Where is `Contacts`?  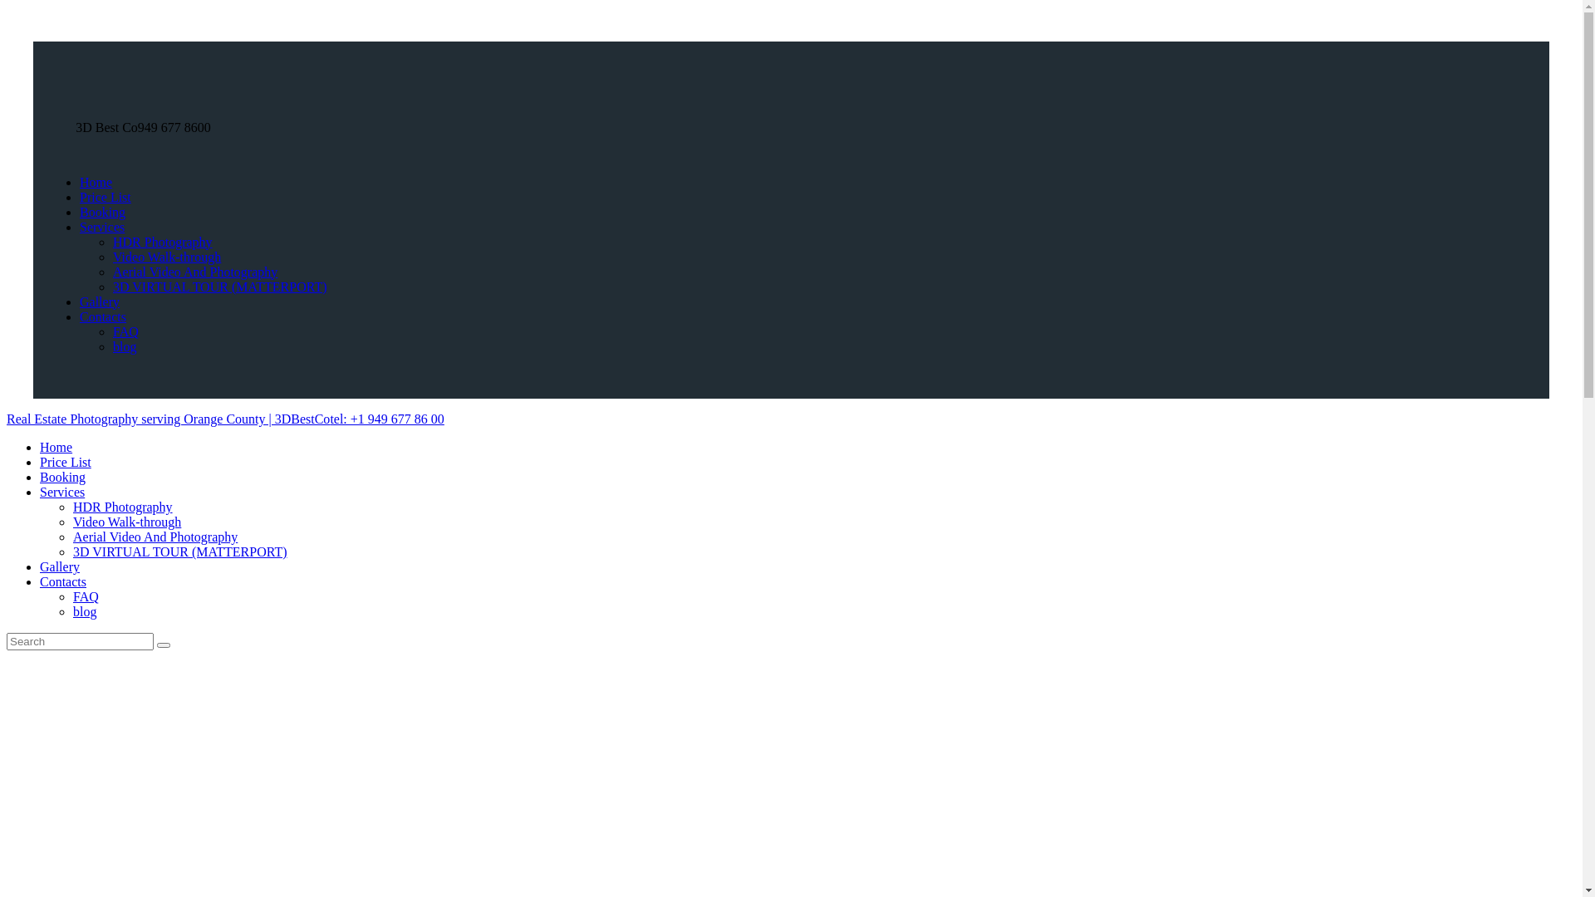
Contacts is located at coordinates (103, 317).